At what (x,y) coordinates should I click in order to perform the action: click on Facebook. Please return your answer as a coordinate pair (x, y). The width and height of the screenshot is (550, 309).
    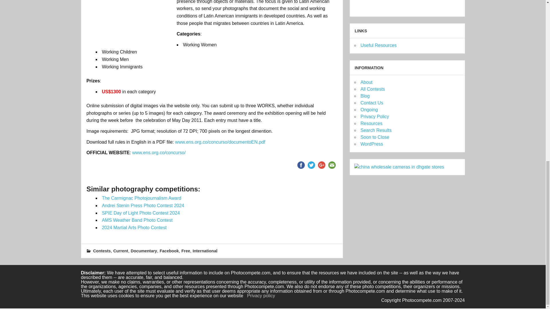
    Looking at the image, I should click on (301, 165).